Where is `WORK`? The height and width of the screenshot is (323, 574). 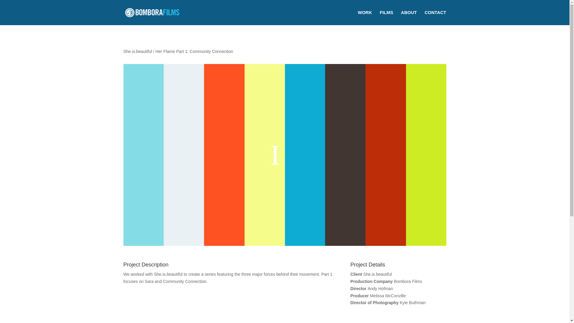 WORK is located at coordinates (365, 18).